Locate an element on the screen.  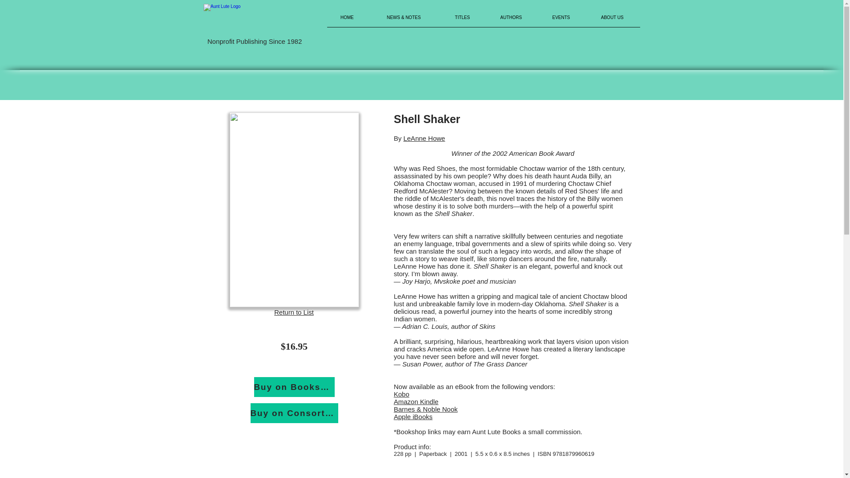
AUTHORS is located at coordinates (511, 20).